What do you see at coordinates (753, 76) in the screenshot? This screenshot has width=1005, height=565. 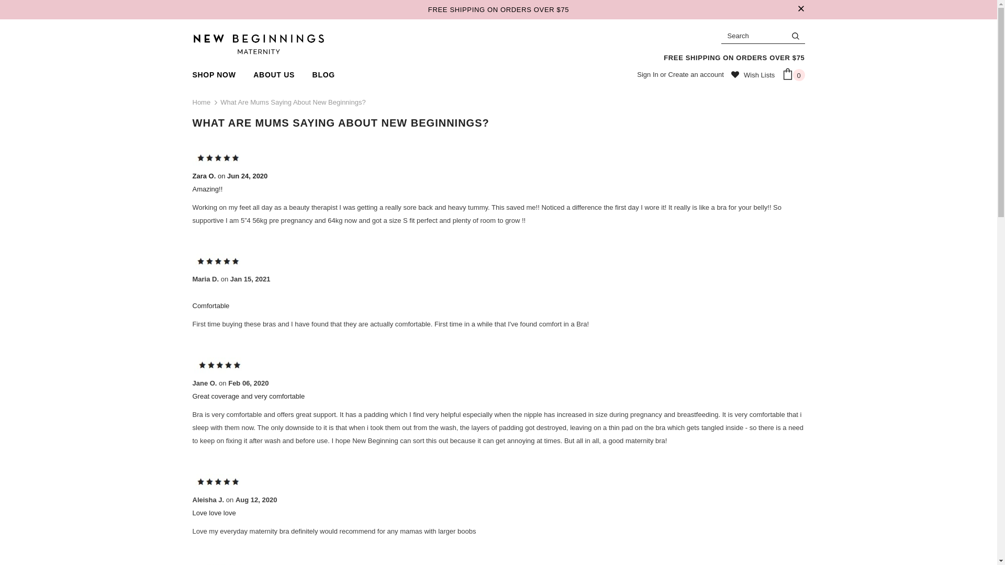 I see `Wish Lists` at bounding box center [753, 76].